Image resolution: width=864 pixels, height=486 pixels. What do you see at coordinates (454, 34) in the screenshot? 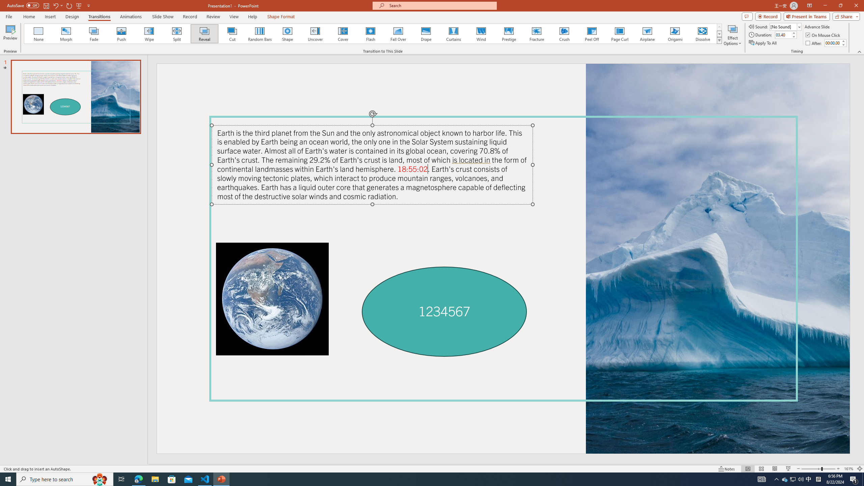
I see `Curtains` at bounding box center [454, 34].